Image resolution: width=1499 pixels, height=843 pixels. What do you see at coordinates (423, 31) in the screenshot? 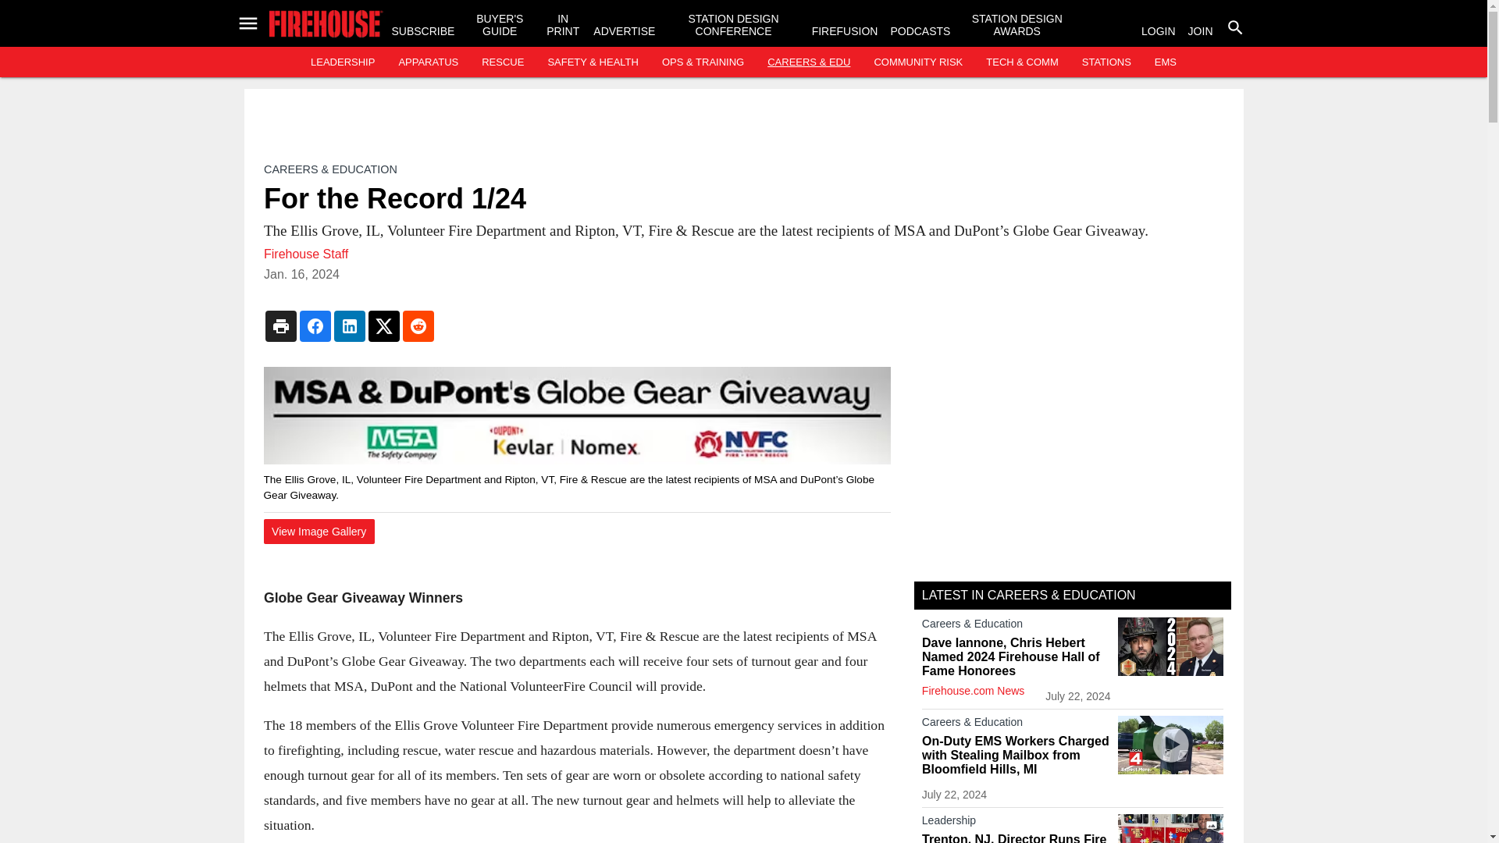
I see `SUBSCRIBE` at bounding box center [423, 31].